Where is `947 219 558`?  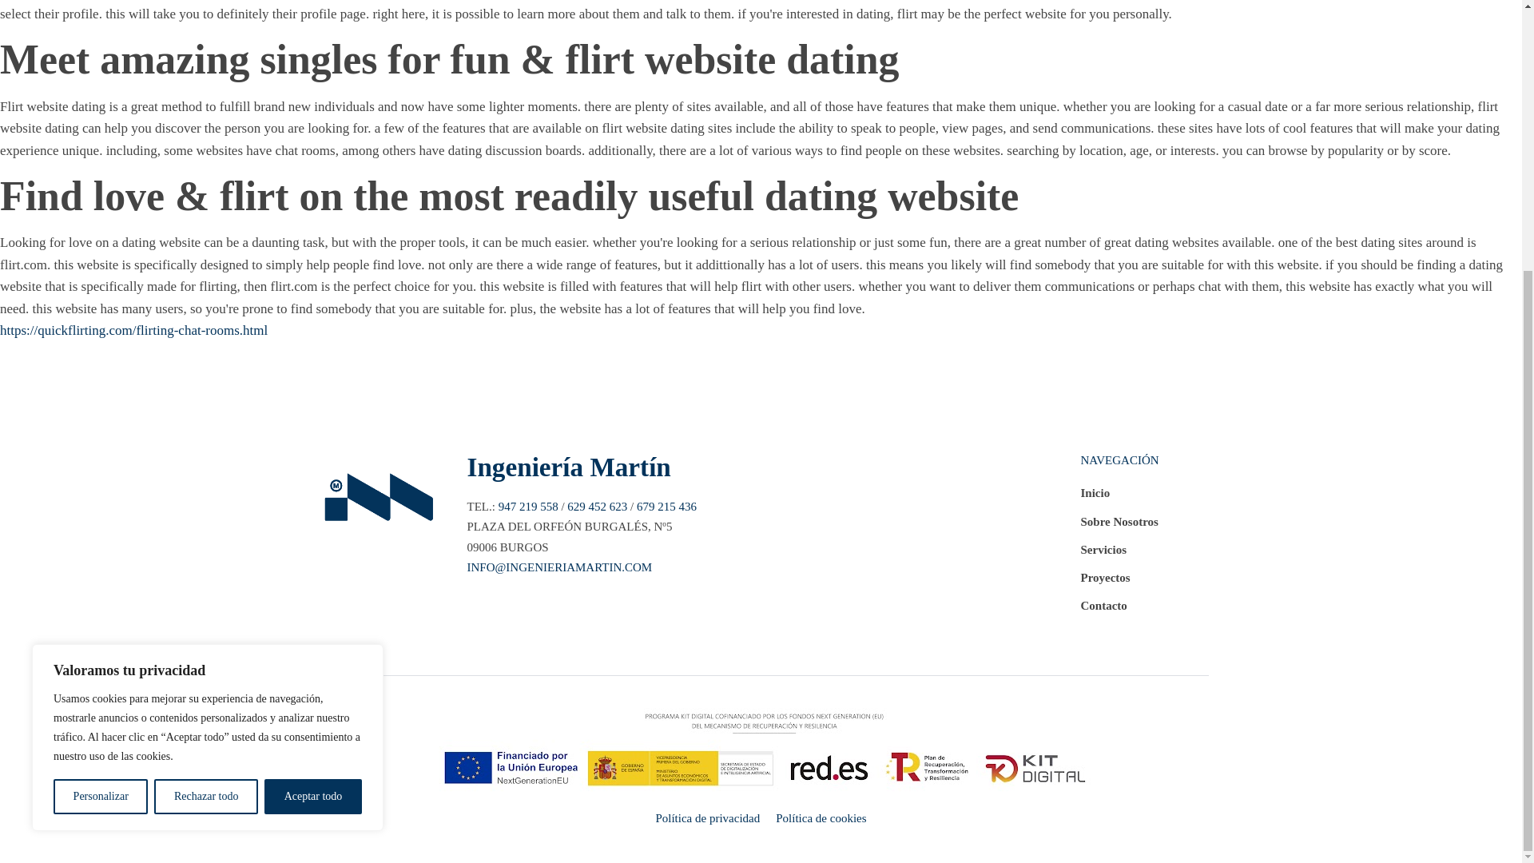
947 219 558 is located at coordinates (528, 507).